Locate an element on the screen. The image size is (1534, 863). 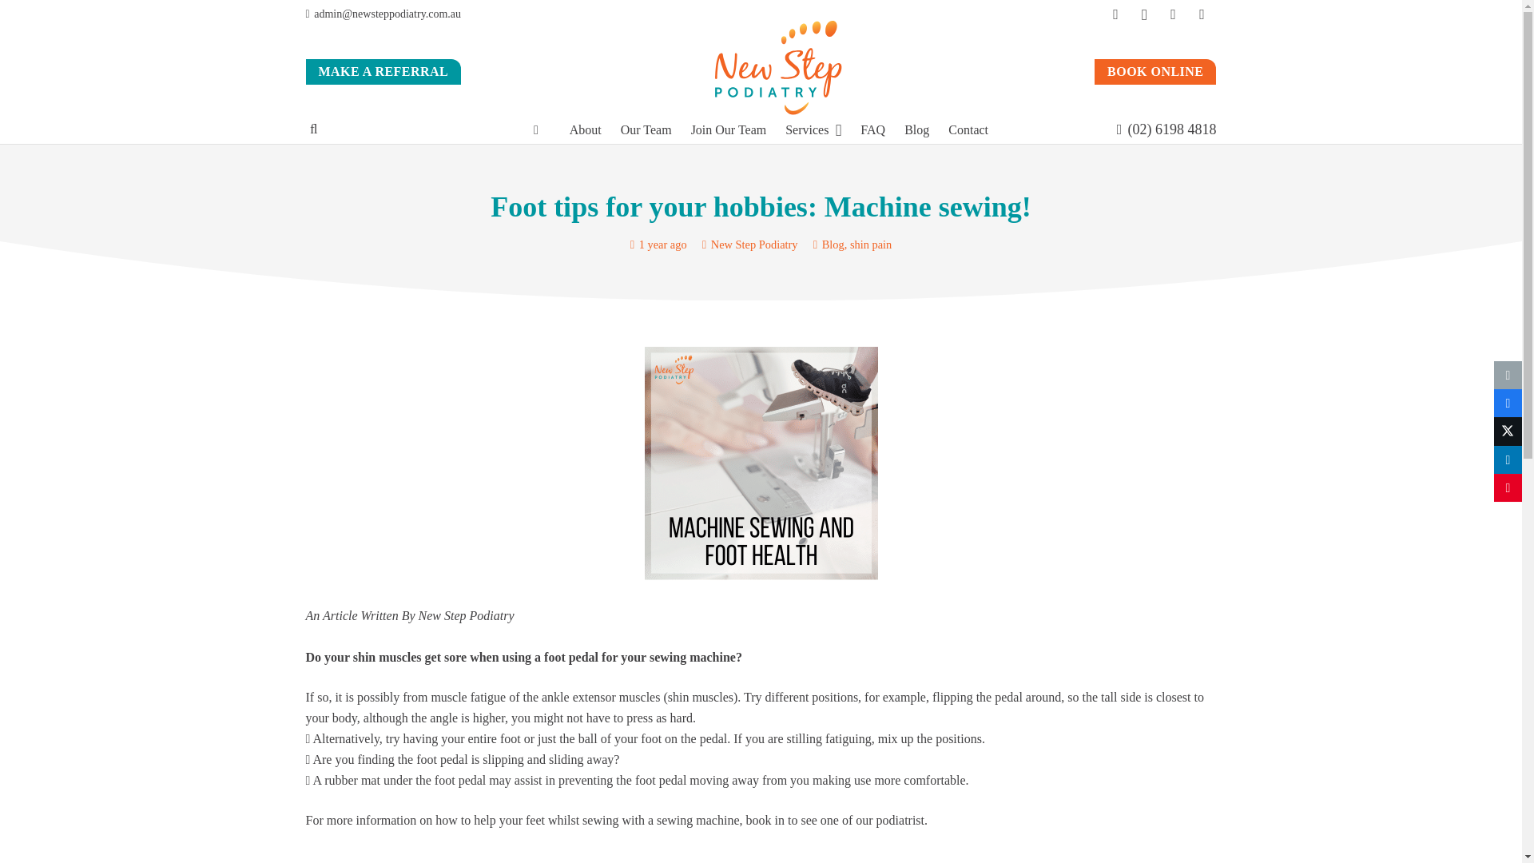
shin pain is located at coordinates (870, 245).